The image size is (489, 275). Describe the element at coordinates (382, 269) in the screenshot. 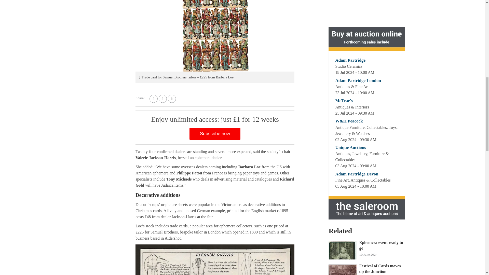

I see `Festival of Cards moves up the Junction` at that location.